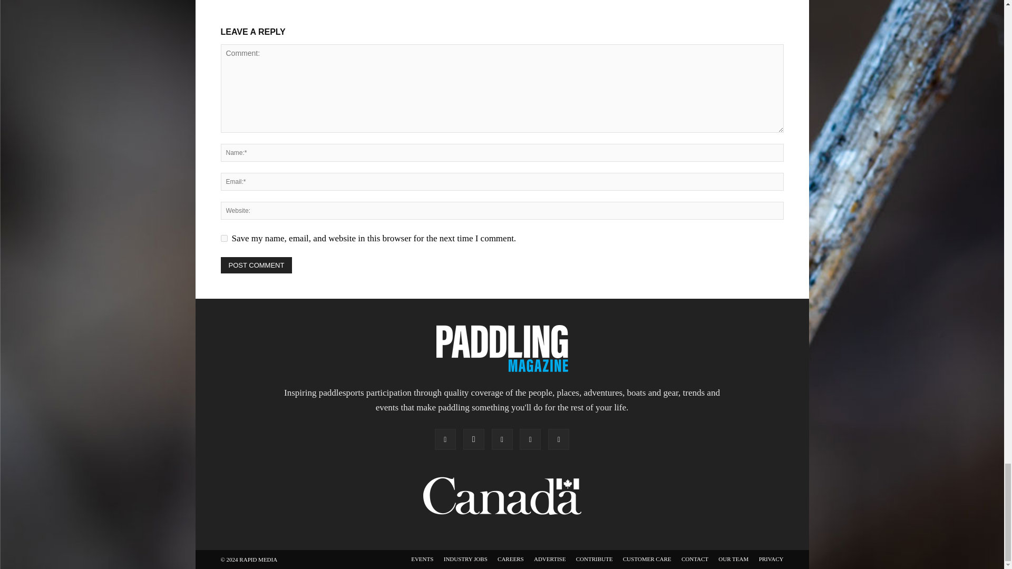 The image size is (1012, 569). I want to click on Post Comment, so click(256, 266).